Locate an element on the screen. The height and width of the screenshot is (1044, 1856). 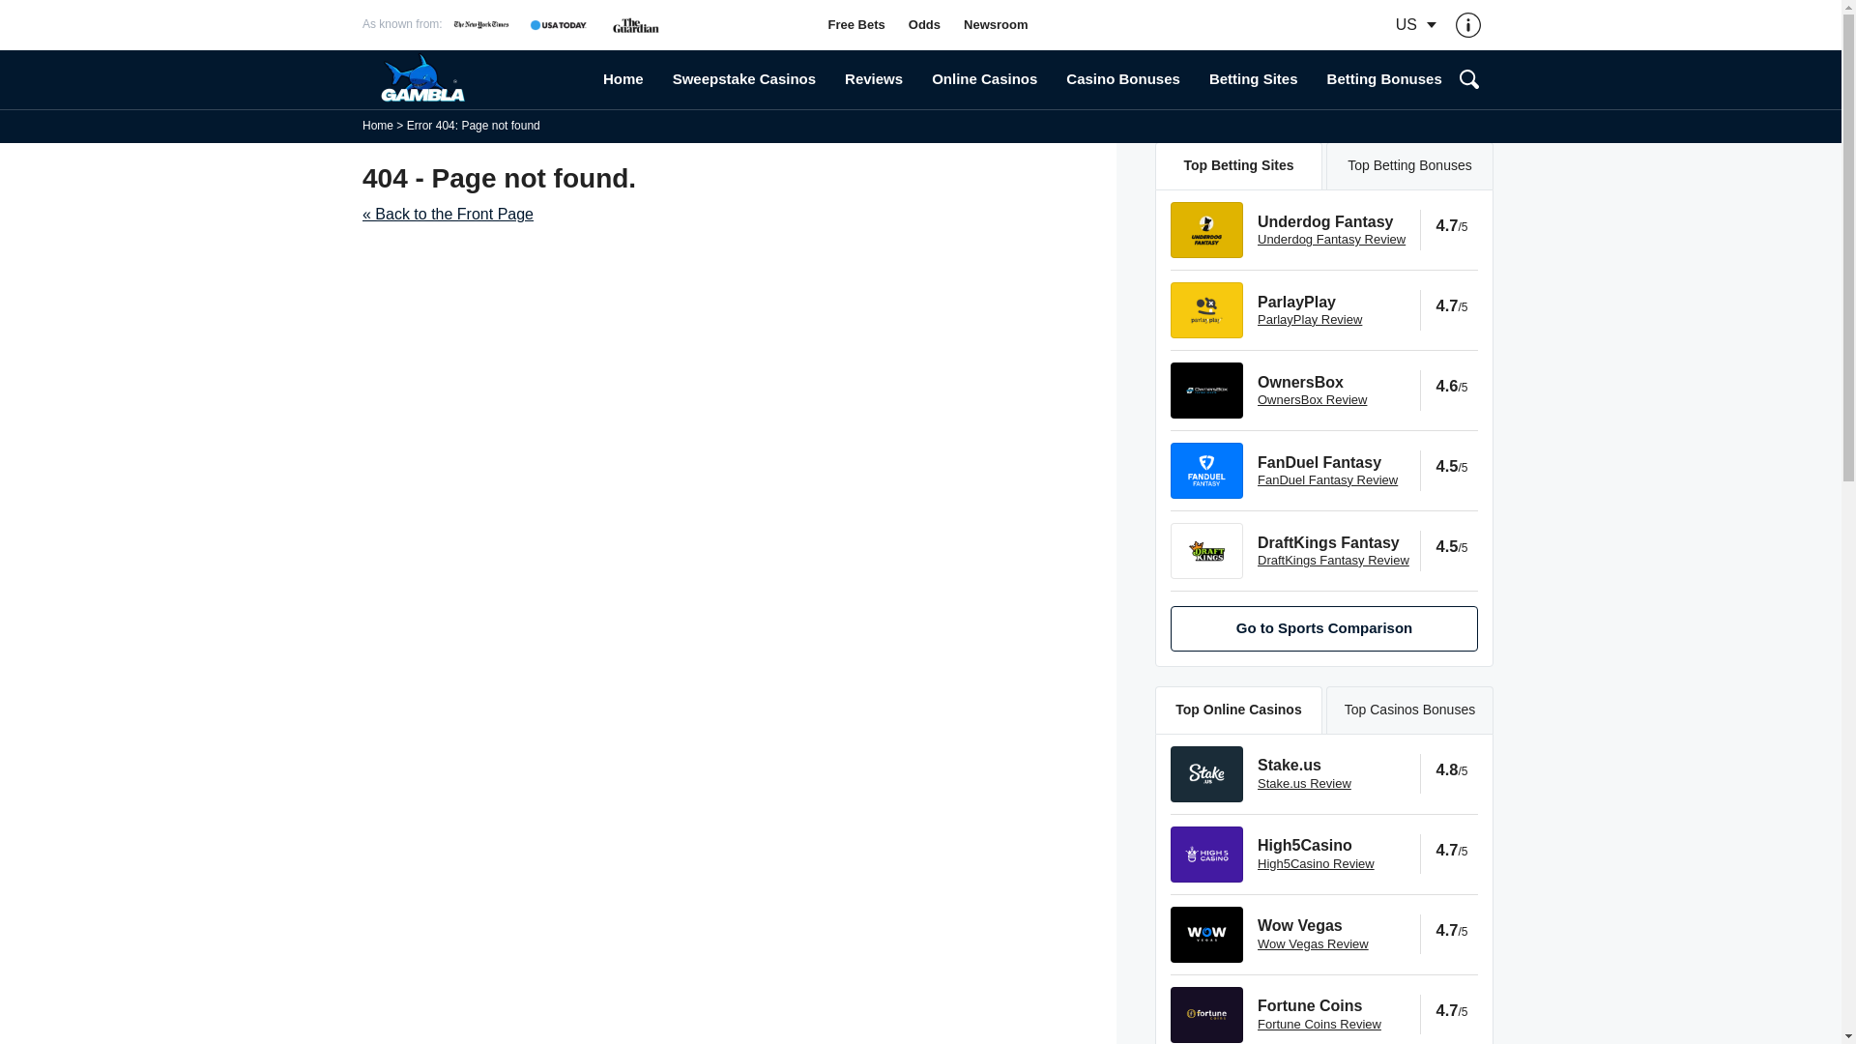
Home is located at coordinates (623, 79).